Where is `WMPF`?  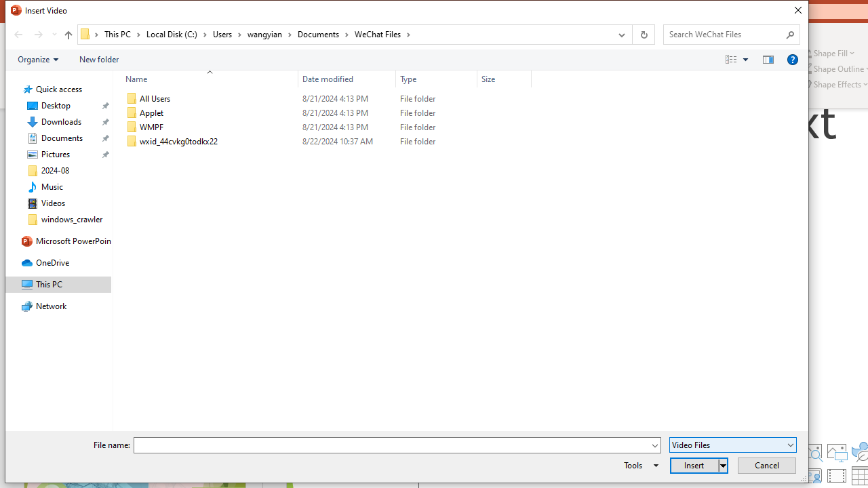
WMPF is located at coordinates (325, 127).